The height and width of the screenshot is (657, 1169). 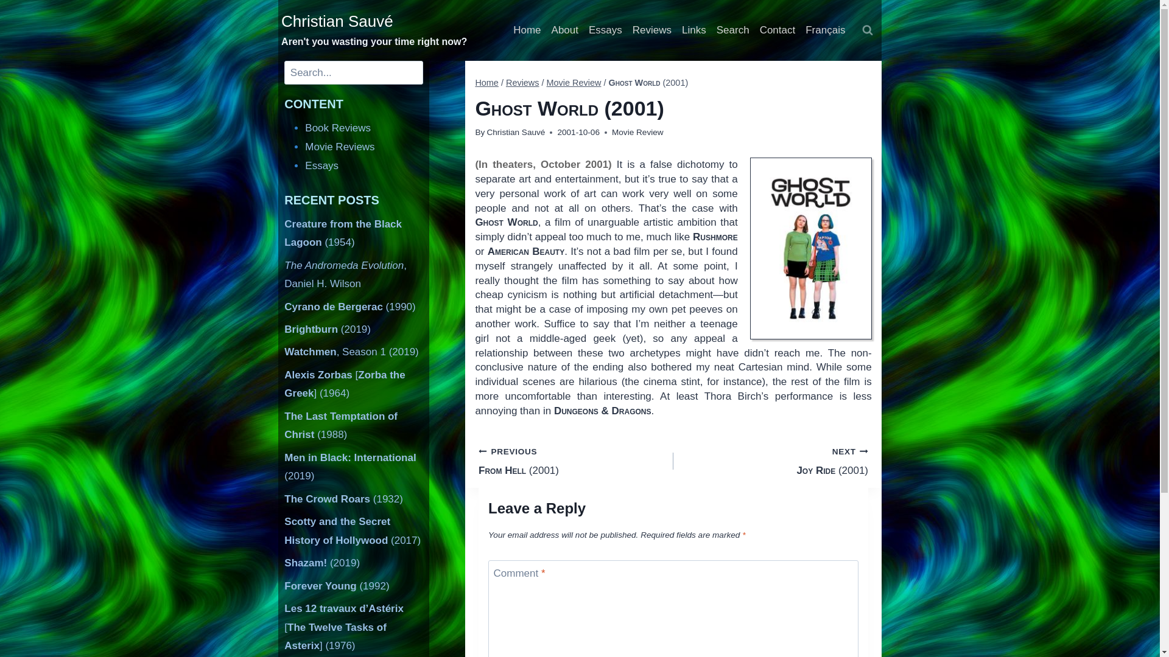 I want to click on Movie Review, so click(x=637, y=131).